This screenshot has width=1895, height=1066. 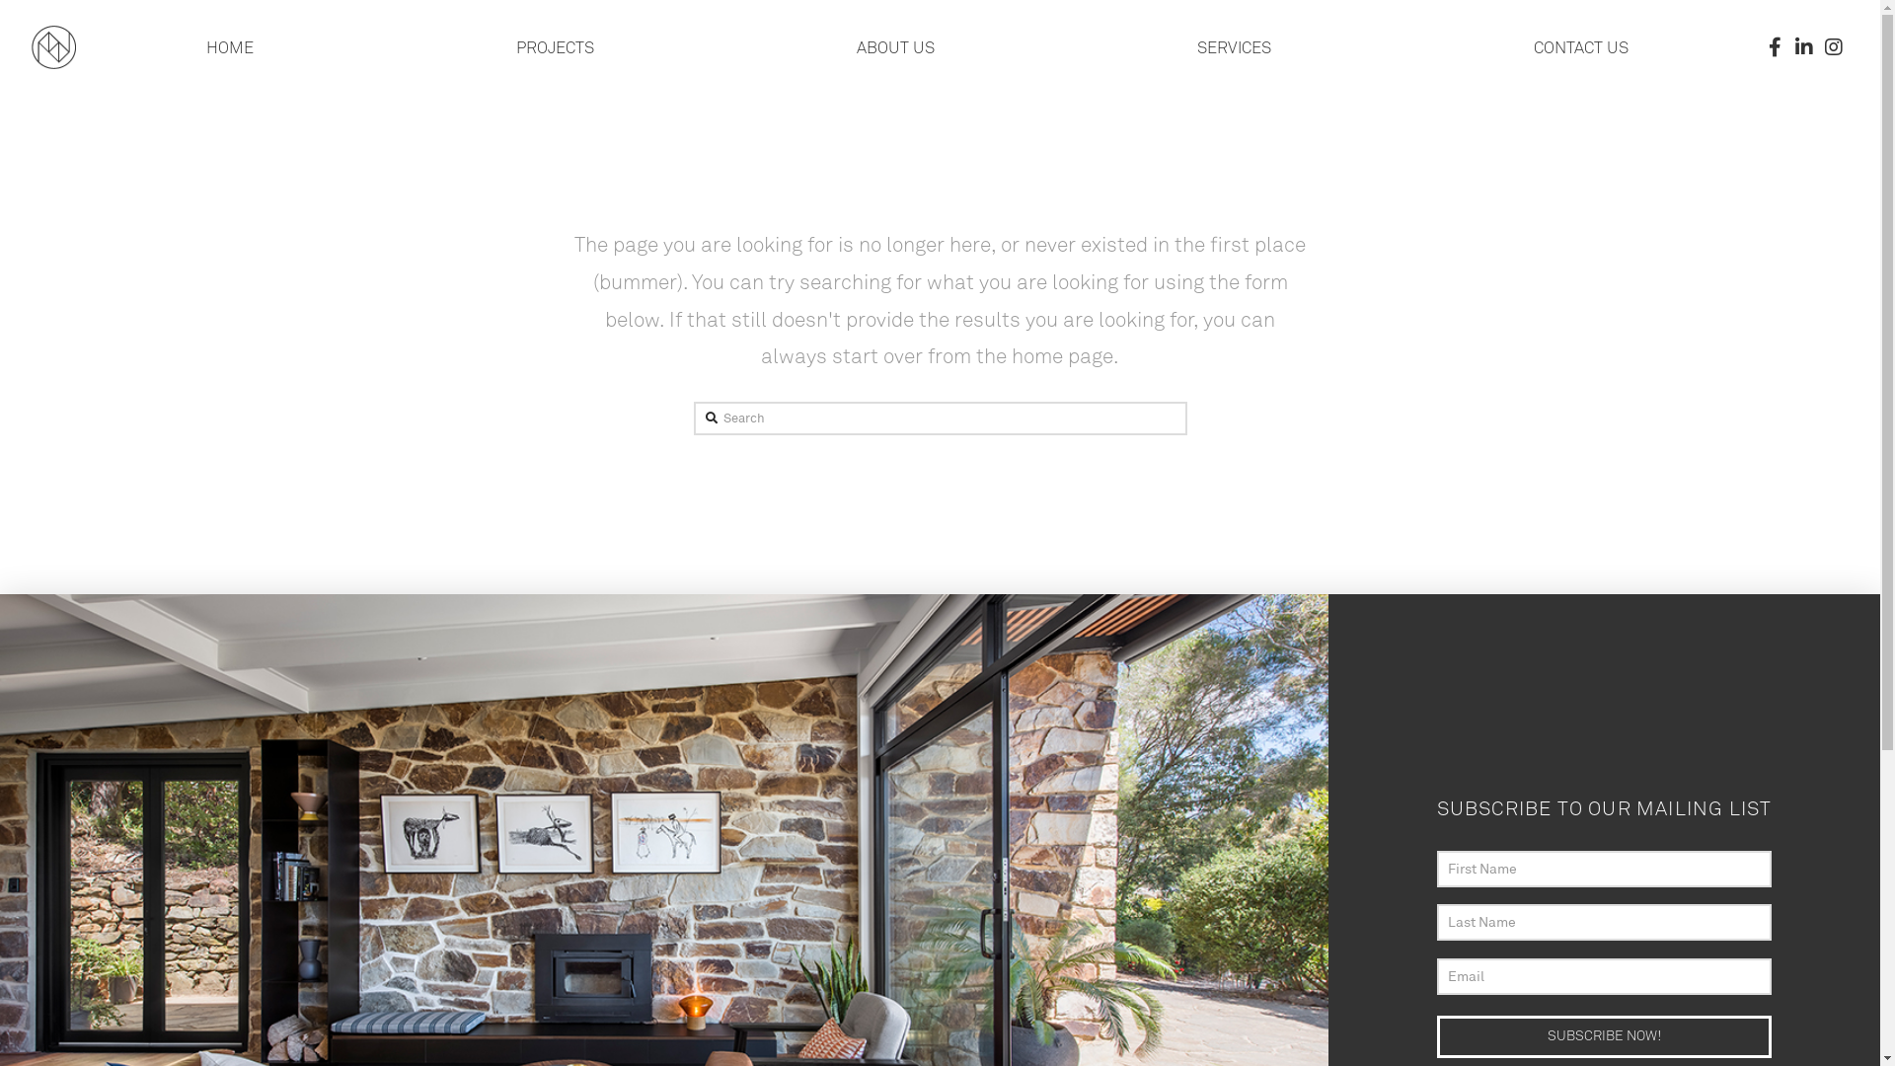 I want to click on Subscribe Now!, so click(x=1605, y=1036).